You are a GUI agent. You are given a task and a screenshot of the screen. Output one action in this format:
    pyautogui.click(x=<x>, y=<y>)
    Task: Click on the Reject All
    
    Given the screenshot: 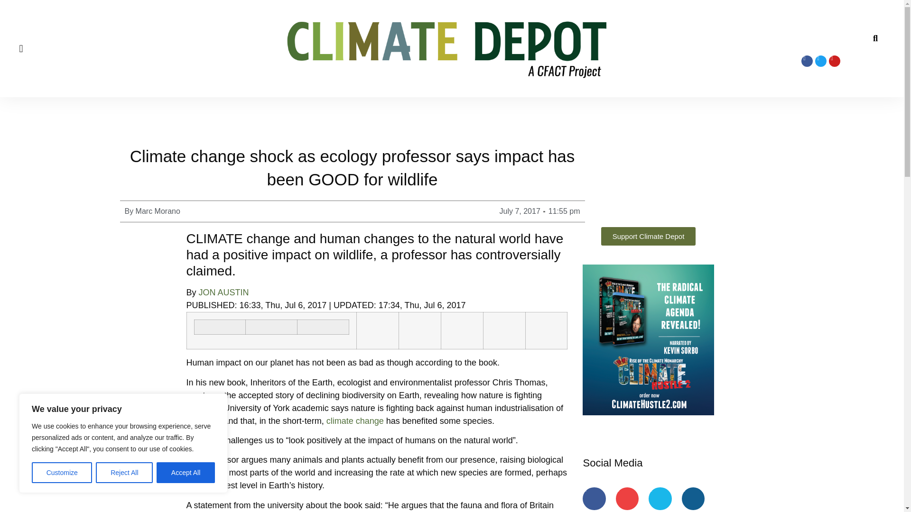 What is the action you would take?
    pyautogui.click(x=124, y=473)
    